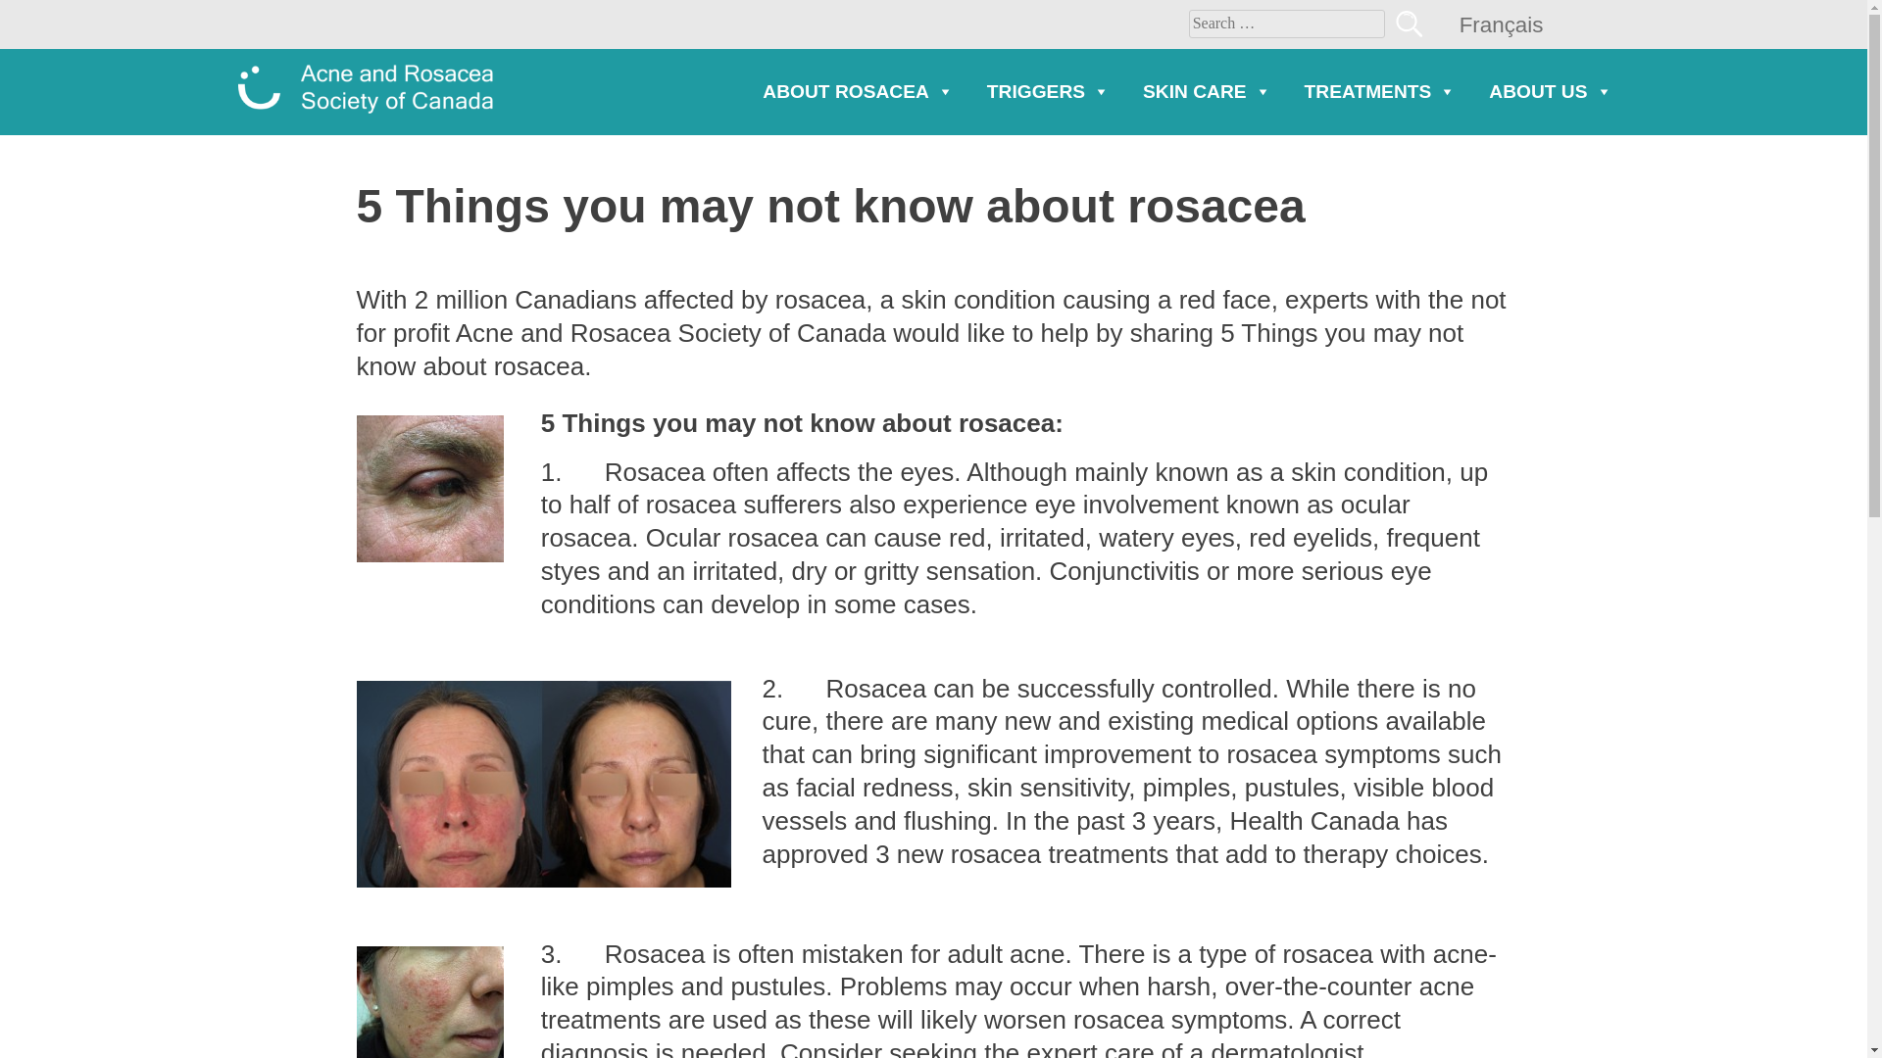 The height and width of the screenshot is (1058, 1882). What do you see at coordinates (1551, 92) in the screenshot?
I see `ABOUT US` at bounding box center [1551, 92].